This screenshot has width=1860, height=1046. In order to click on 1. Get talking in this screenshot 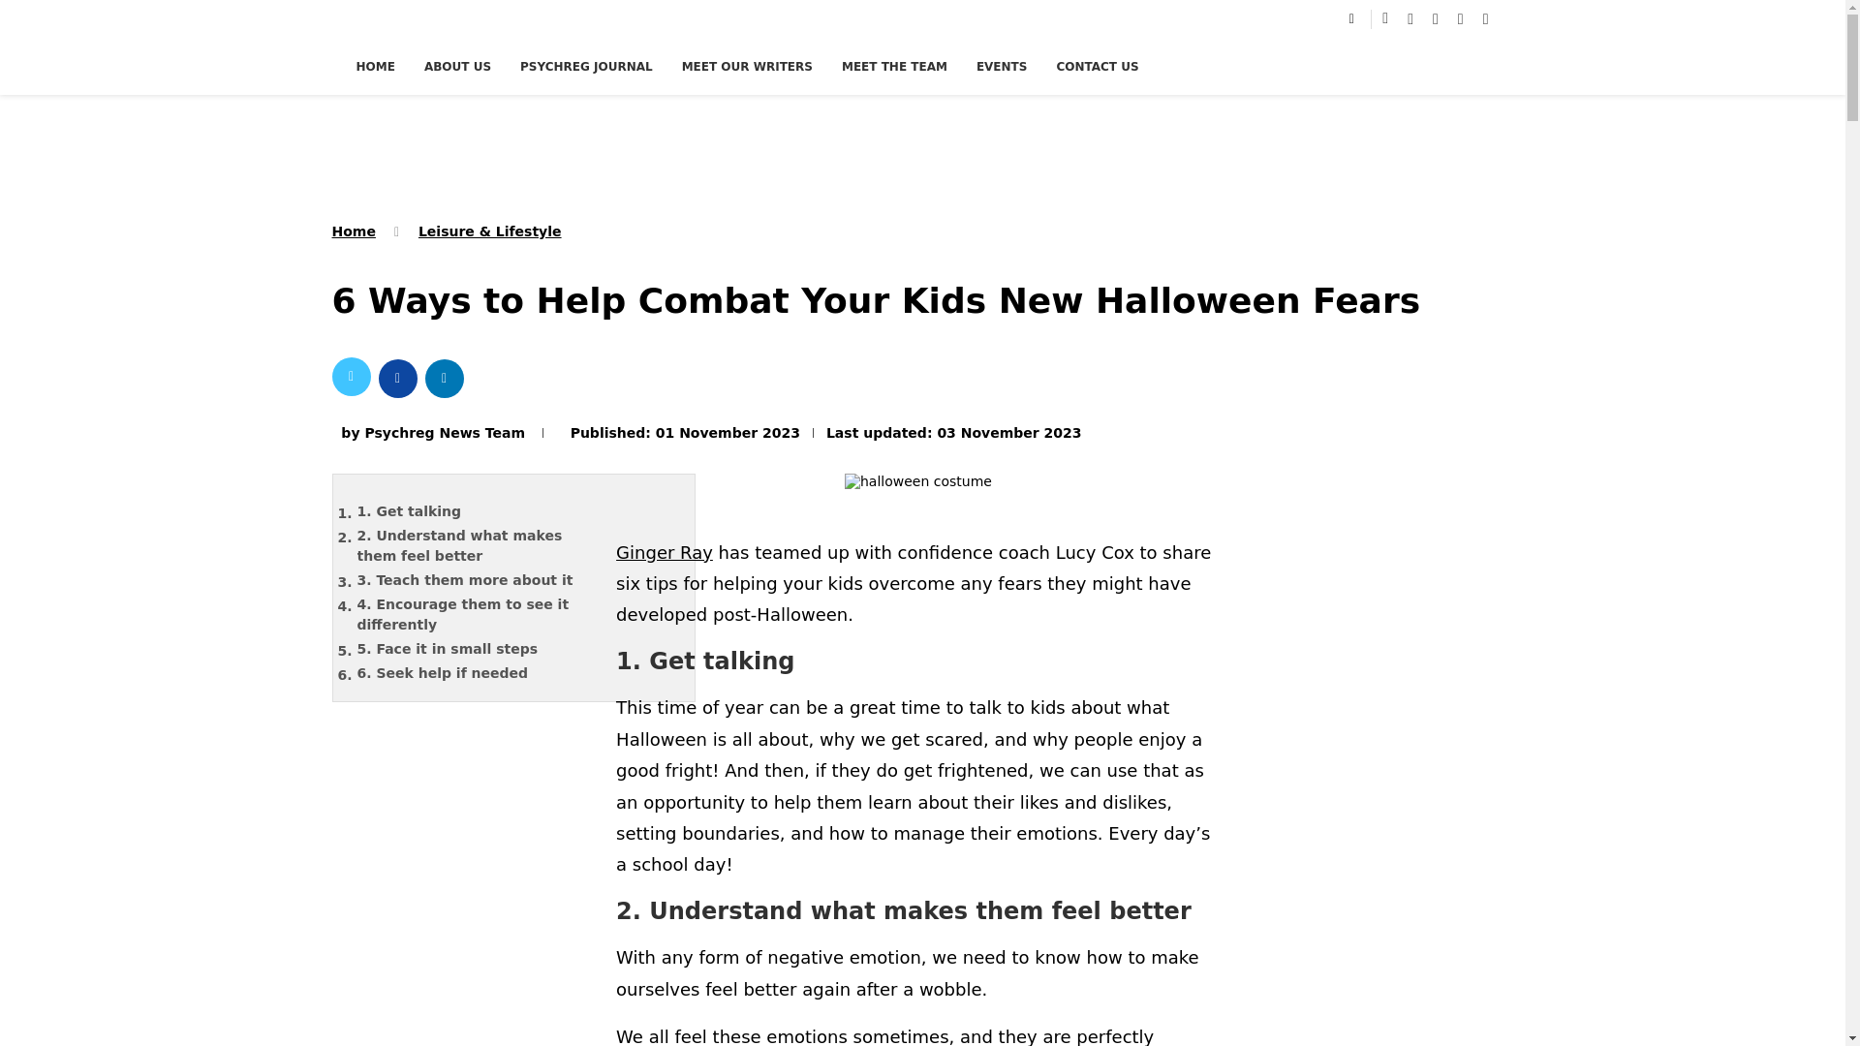, I will do `click(478, 511)`.